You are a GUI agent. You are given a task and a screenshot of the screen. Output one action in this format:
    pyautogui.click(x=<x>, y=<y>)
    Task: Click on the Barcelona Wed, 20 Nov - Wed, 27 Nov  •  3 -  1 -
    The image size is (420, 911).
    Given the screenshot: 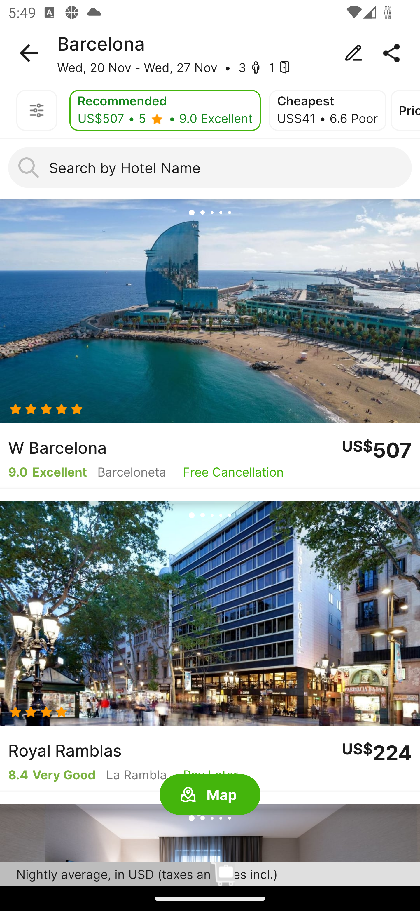 What is the action you would take?
    pyautogui.click(x=210, y=53)
    